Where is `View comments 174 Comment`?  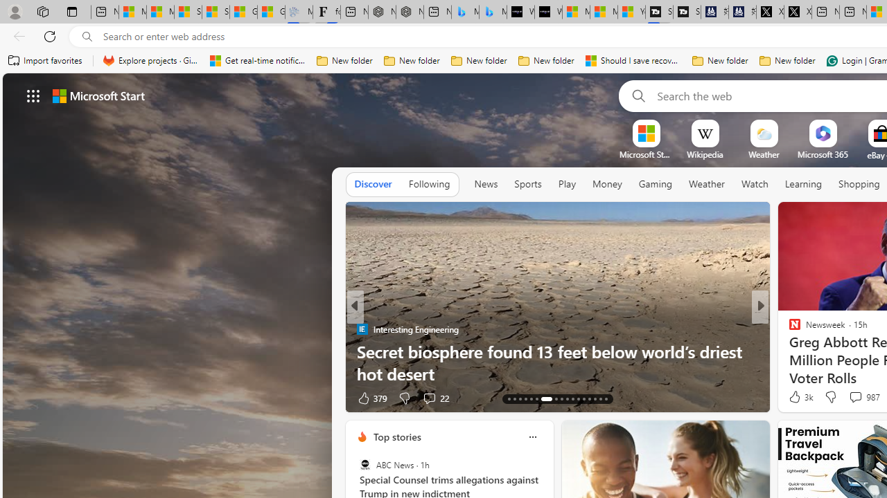 View comments 174 Comment is located at coordinates (855, 398).